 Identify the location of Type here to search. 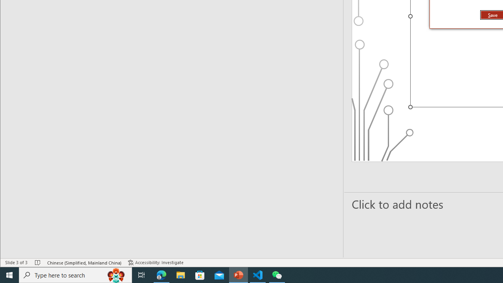
(75, 275).